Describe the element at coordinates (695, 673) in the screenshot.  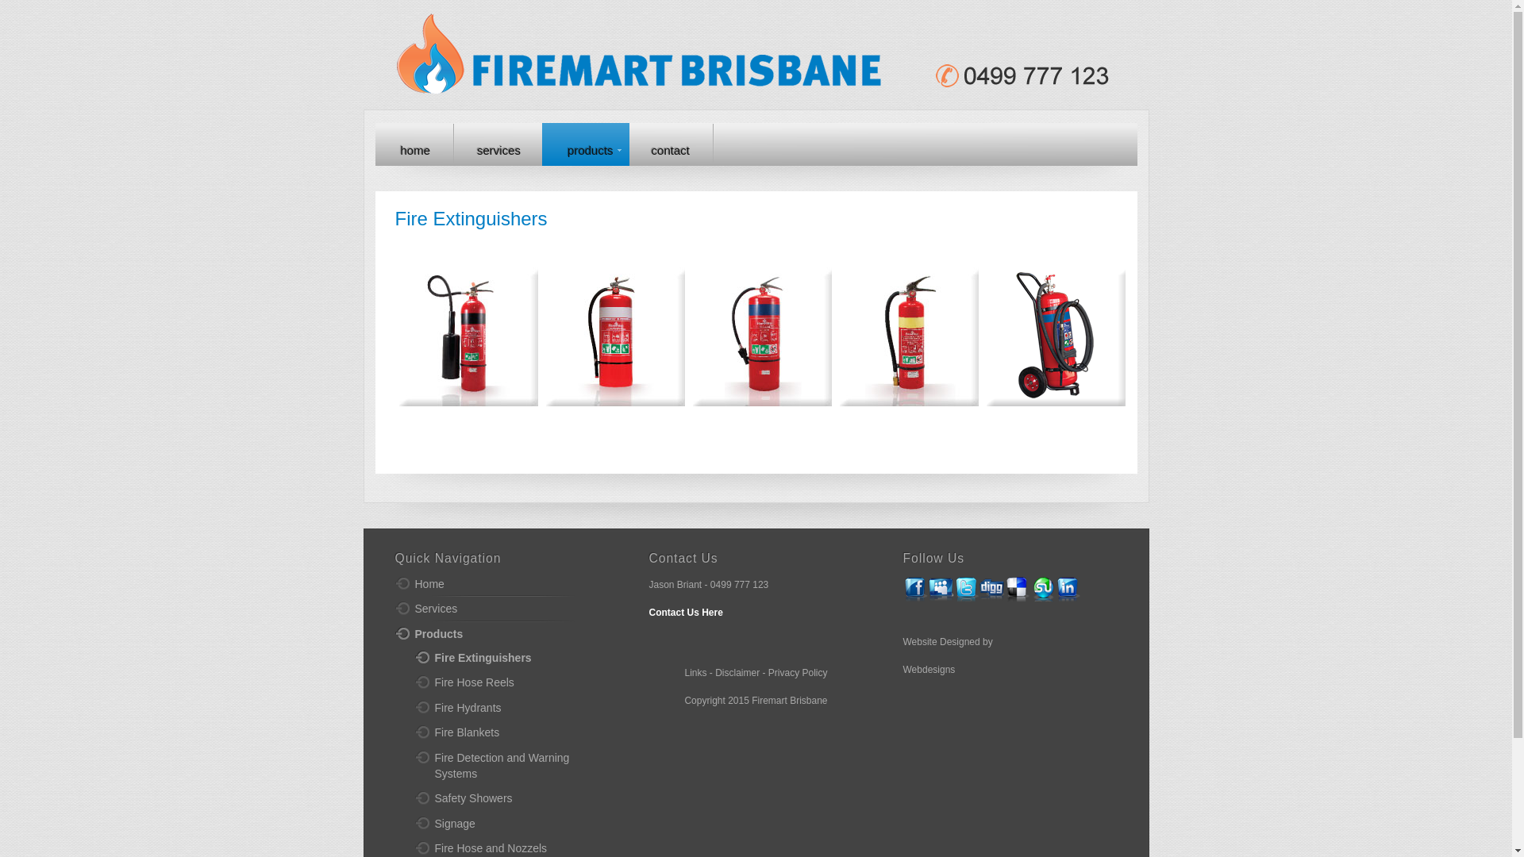
I see `Links` at that location.